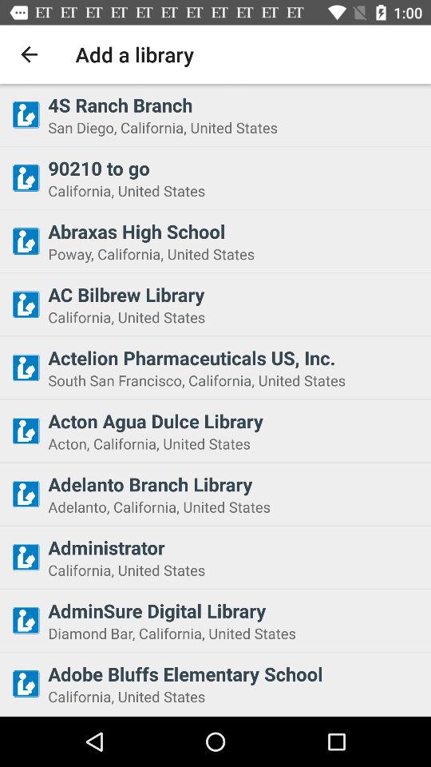 The height and width of the screenshot is (767, 431). Describe the element at coordinates (235, 547) in the screenshot. I see `select icon below the adelanto california united item` at that location.